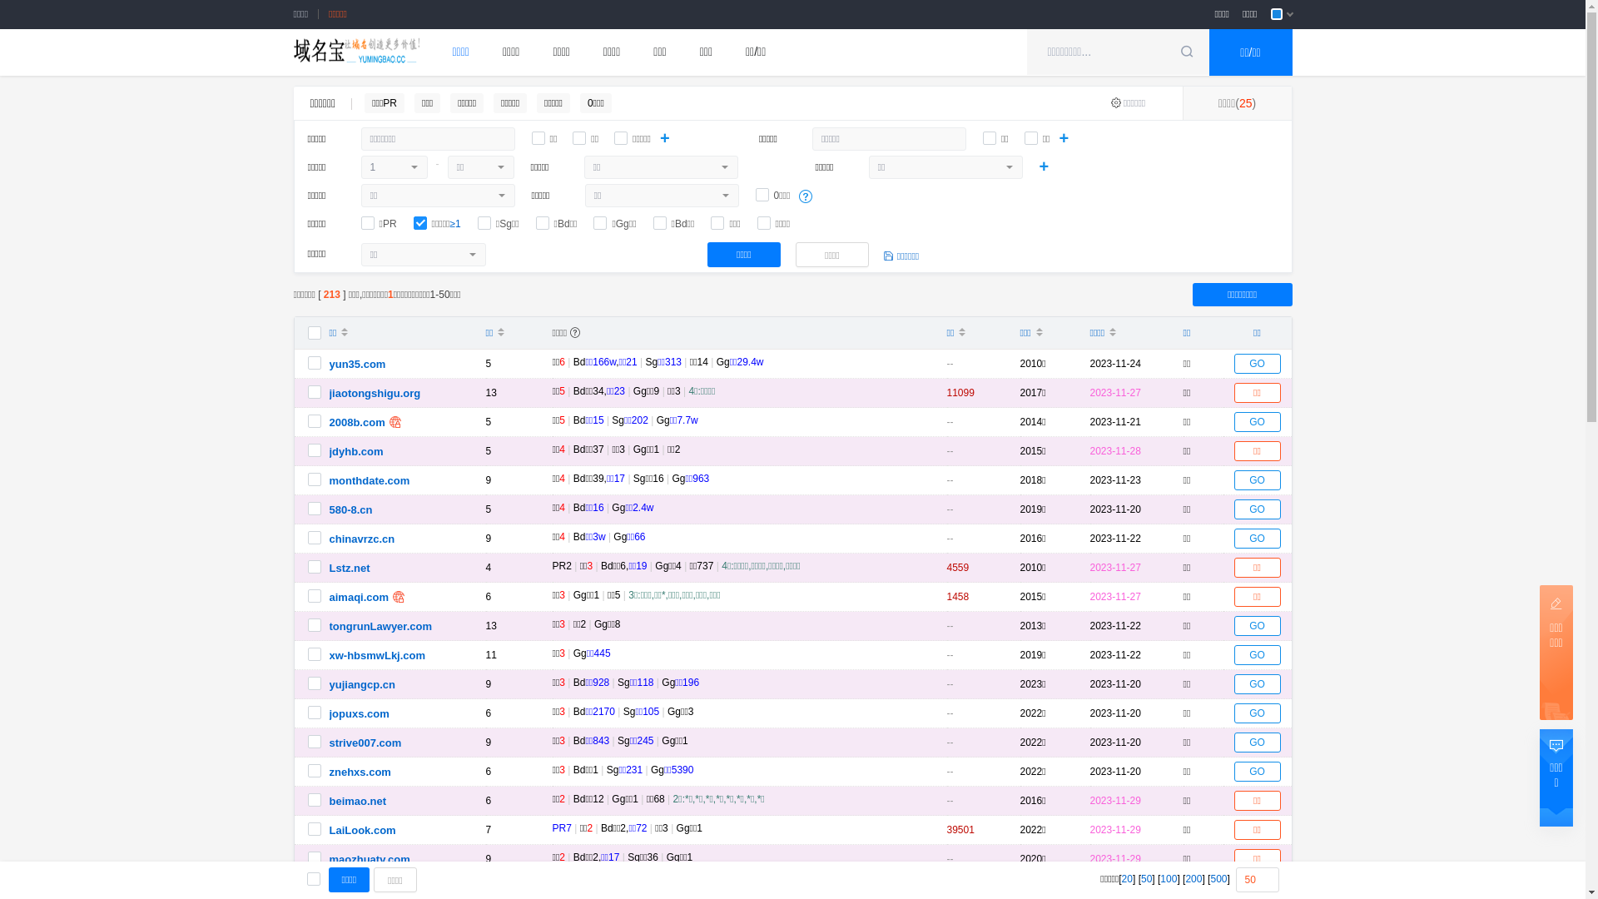 This screenshot has height=899, width=1598. Describe the element at coordinates (360, 714) in the screenshot. I see `jopuxs.com` at that location.